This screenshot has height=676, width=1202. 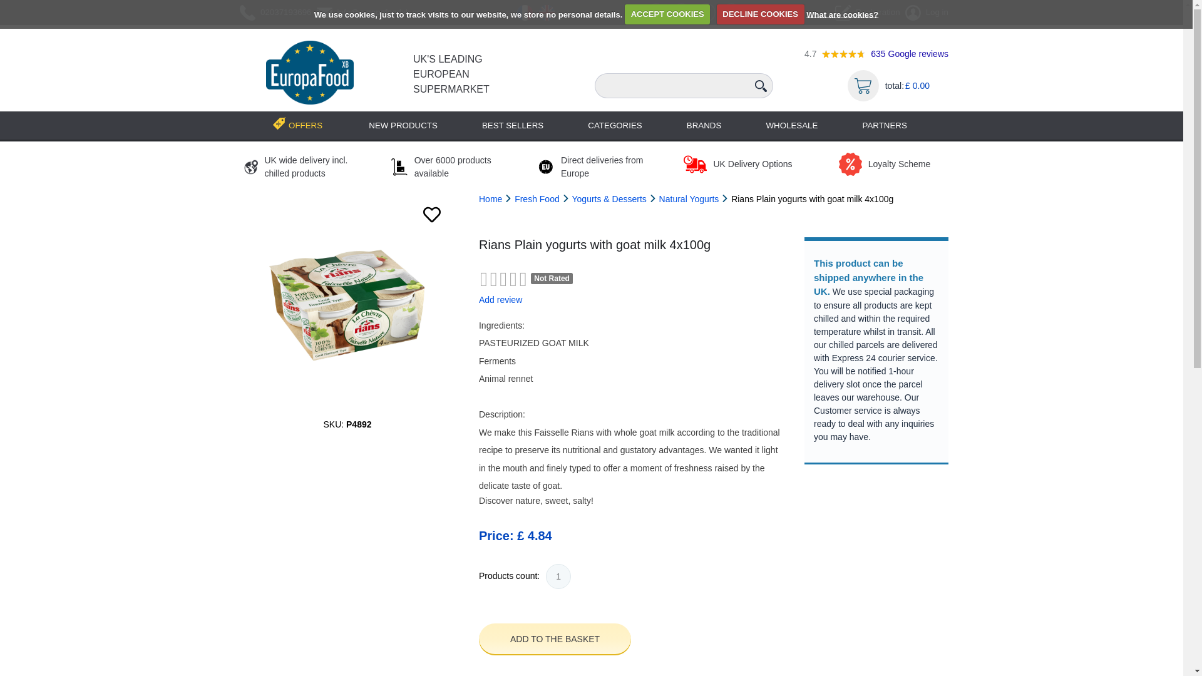 What do you see at coordinates (347, 305) in the screenshot?
I see `Rians Plain yogurts with goat milk 4x100g` at bounding box center [347, 305].